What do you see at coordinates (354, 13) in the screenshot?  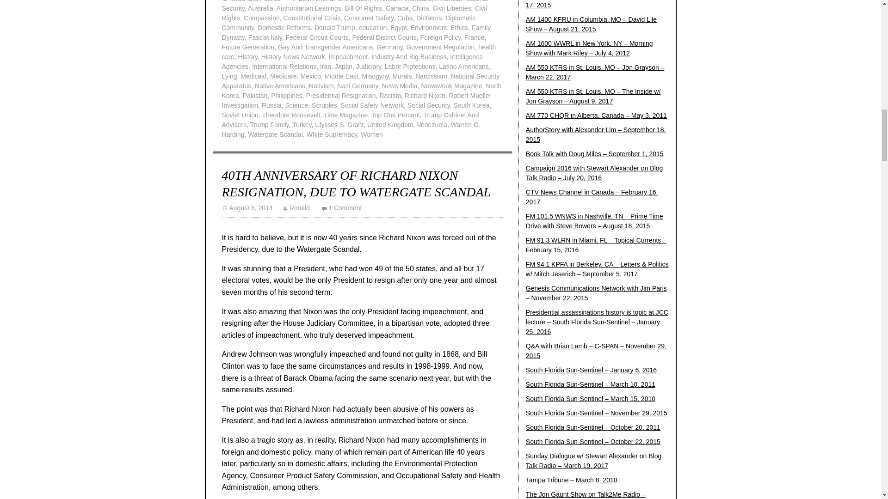 I see `Civil Rights` at bounding box center [354, 13].